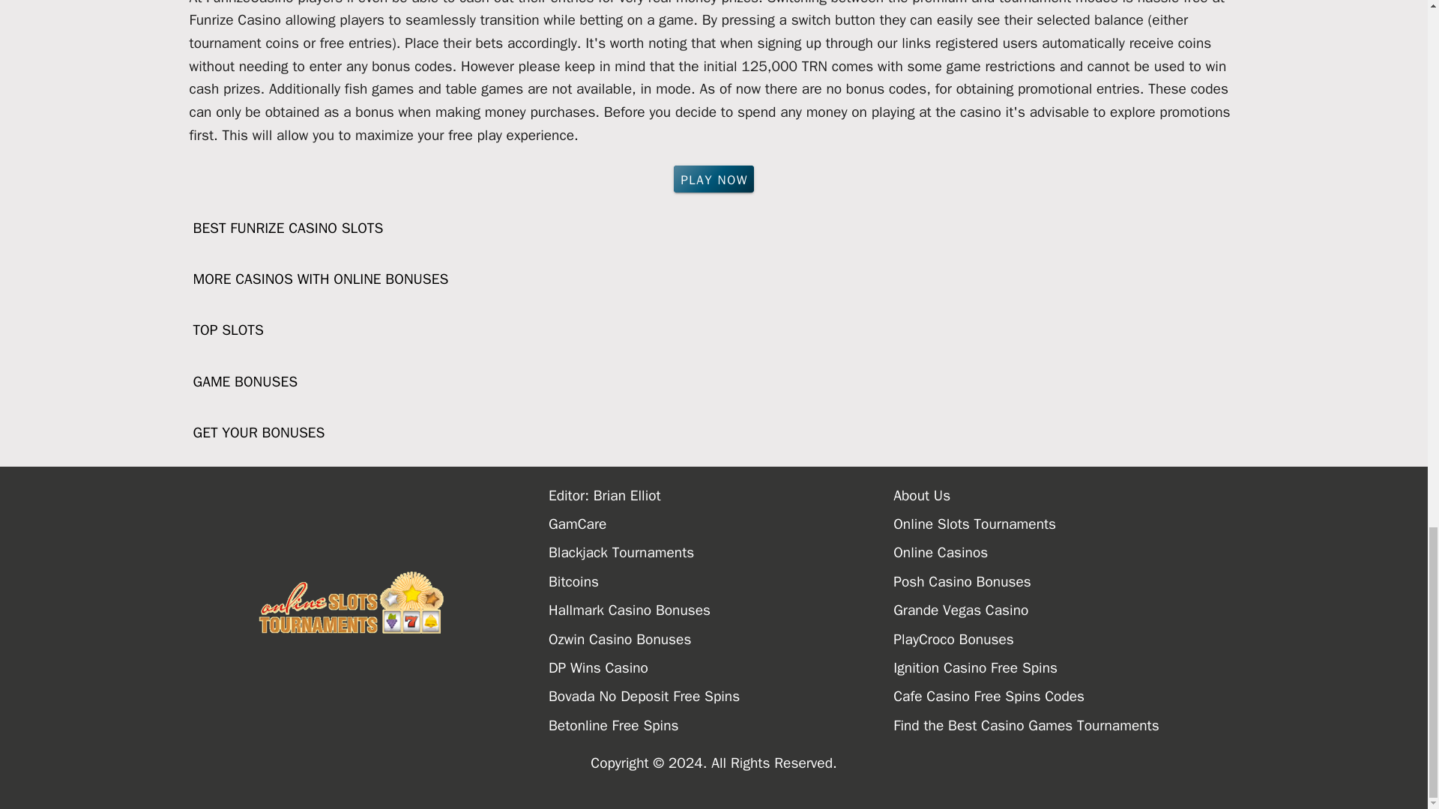 The width and height of the screenshot is (1439, 809). What do you see at coordinates (721, 553) in the screenshot?
I see `Blackjack Tournaments` at bounding box center [721, 553].